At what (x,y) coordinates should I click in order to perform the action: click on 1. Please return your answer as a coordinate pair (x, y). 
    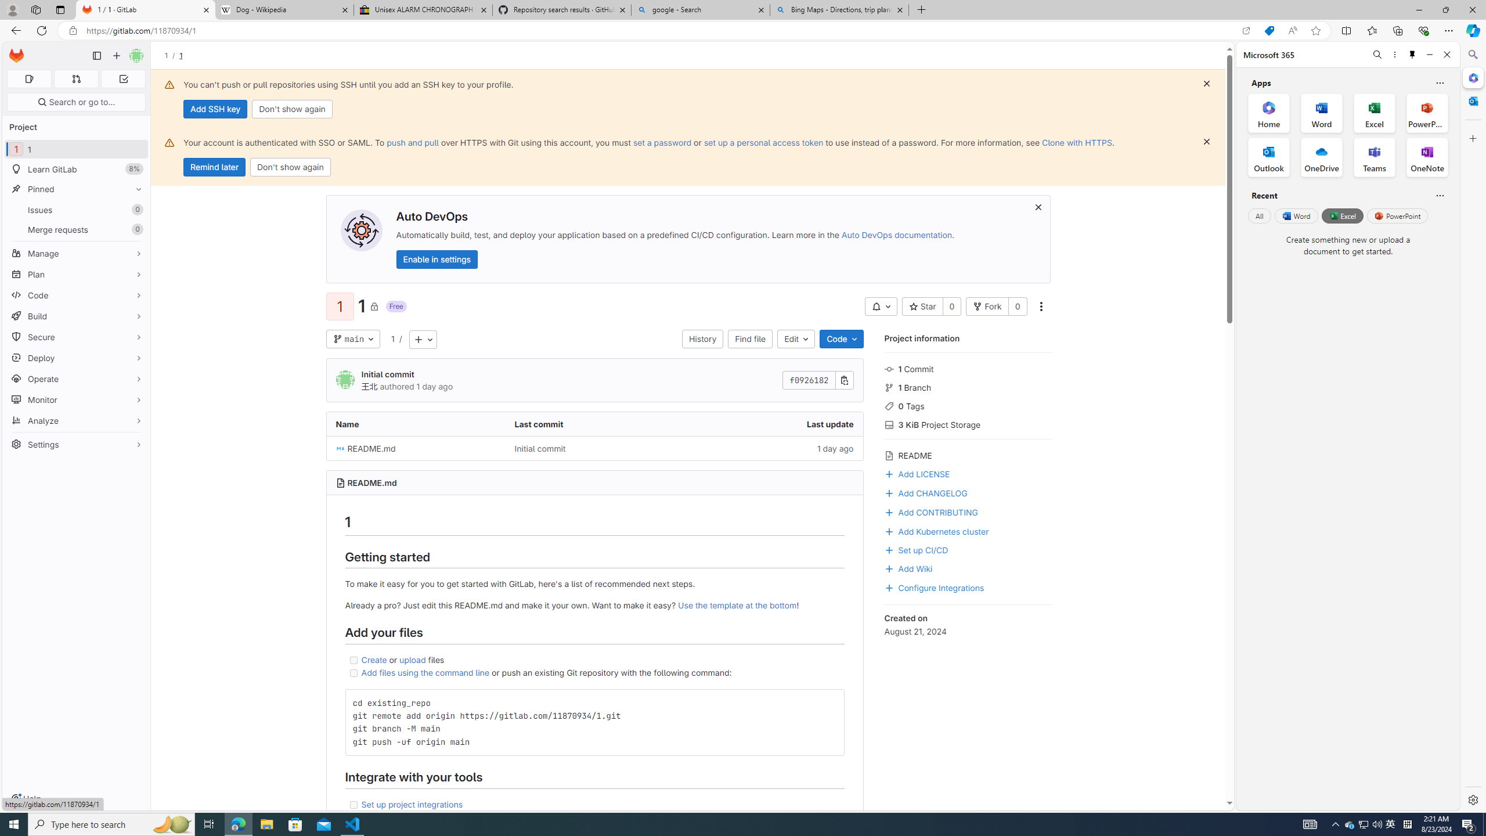
    Looking at the image, I should click on (392, 338).